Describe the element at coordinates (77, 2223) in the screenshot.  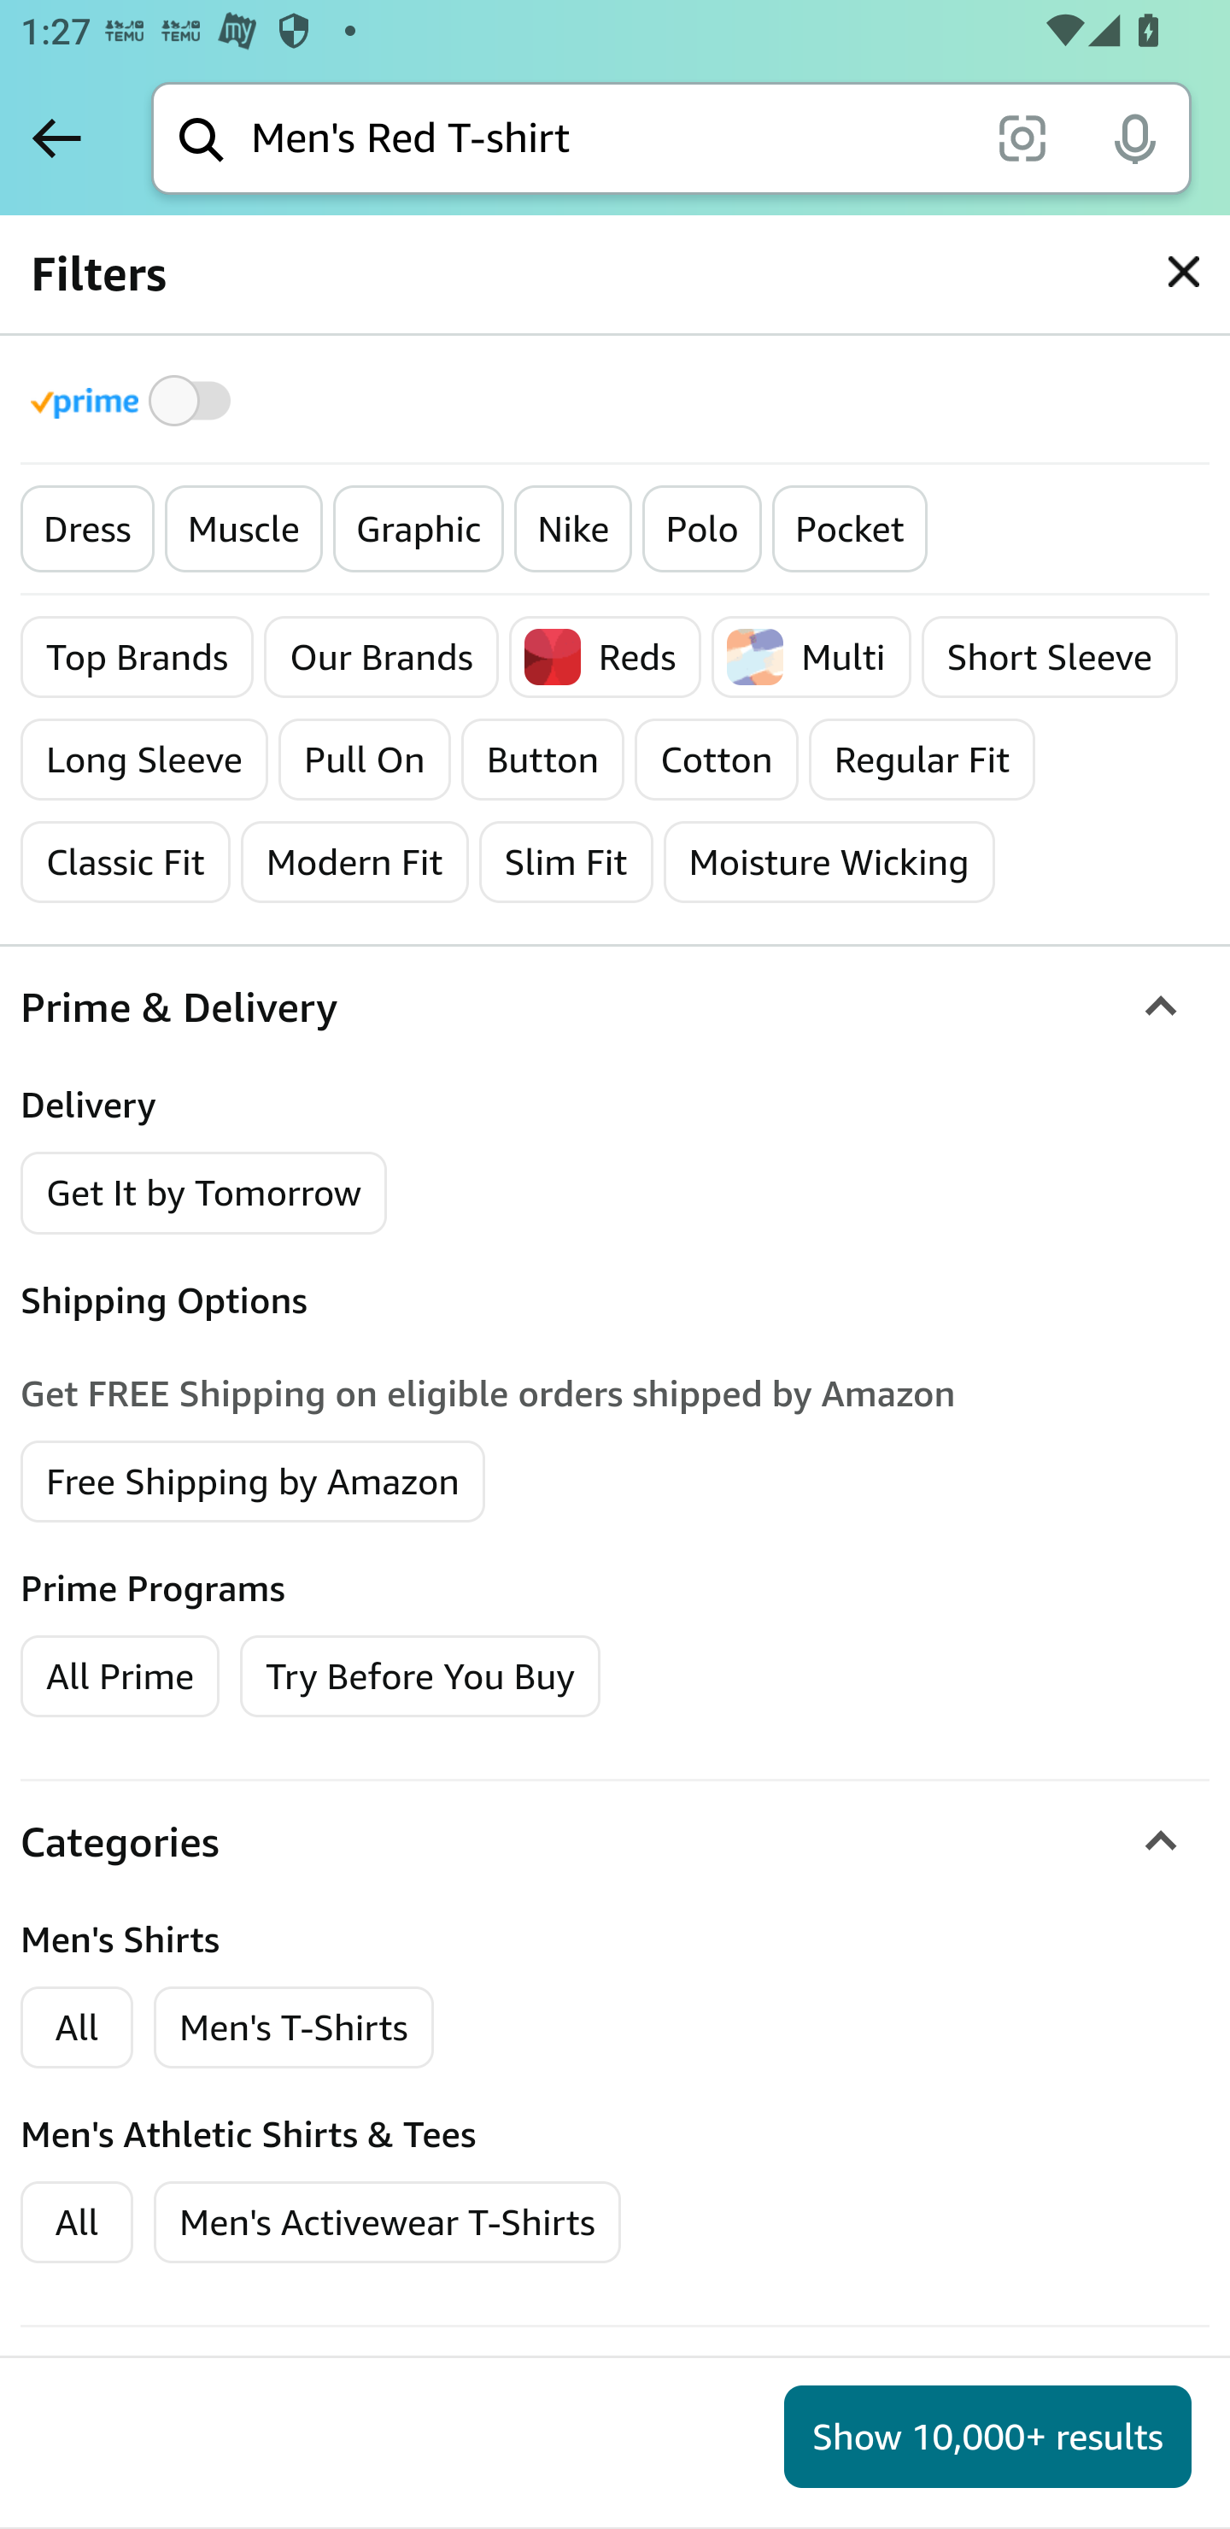
I see `All` at that location.